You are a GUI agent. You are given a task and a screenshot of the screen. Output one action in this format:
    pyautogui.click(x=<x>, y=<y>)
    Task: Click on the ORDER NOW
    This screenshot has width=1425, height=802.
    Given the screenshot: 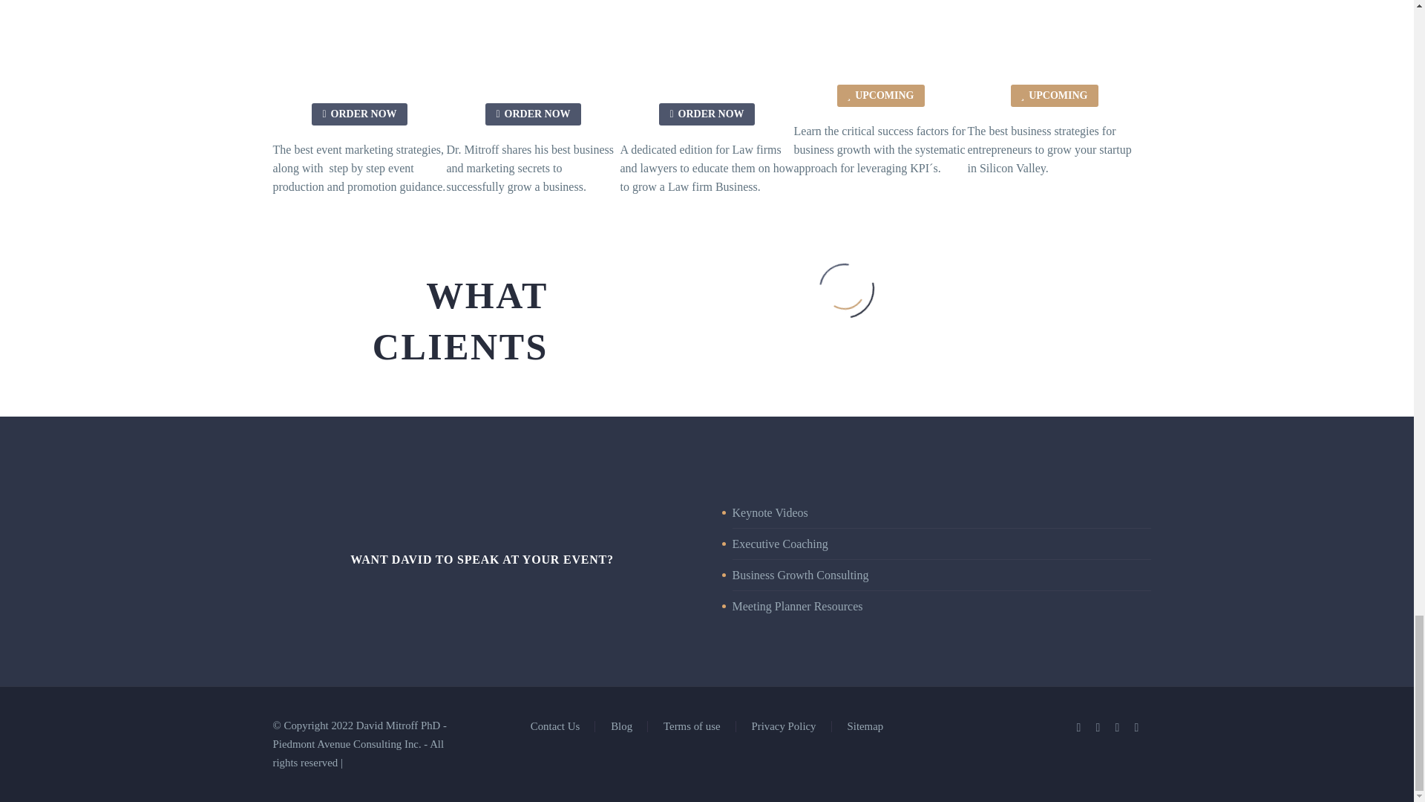 What is the action you would take?
    pyautogui.click(x=706, y=114)
    